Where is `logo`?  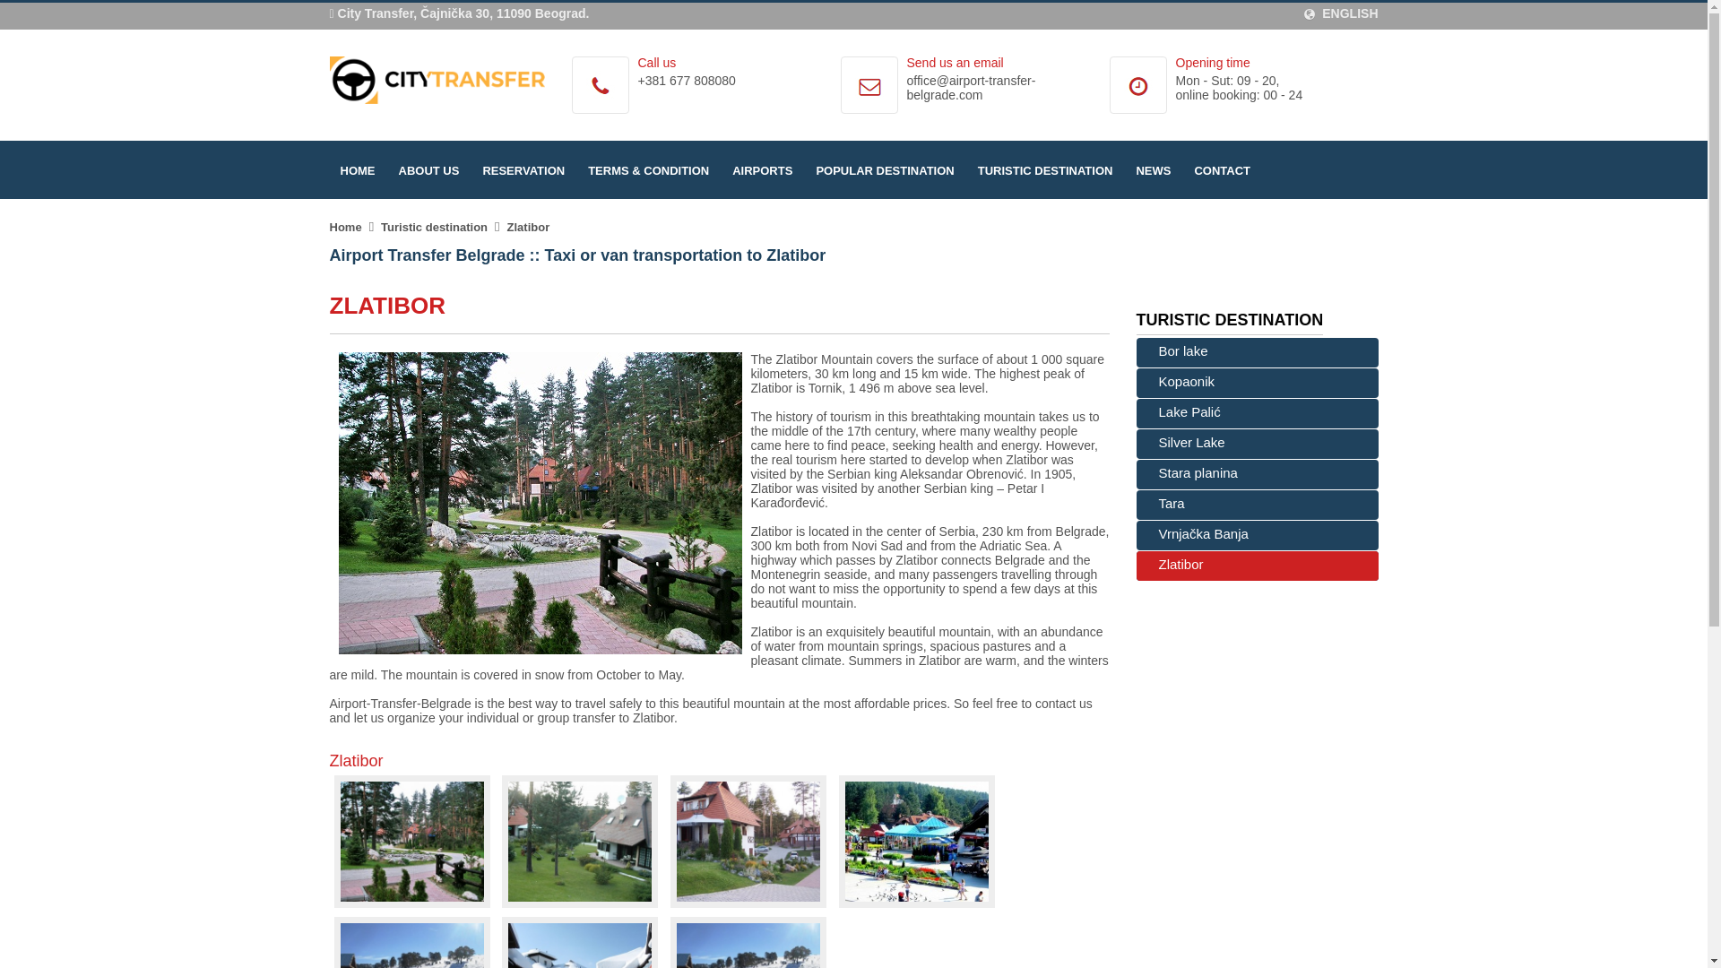
logo is located at coordinates (437, 79).